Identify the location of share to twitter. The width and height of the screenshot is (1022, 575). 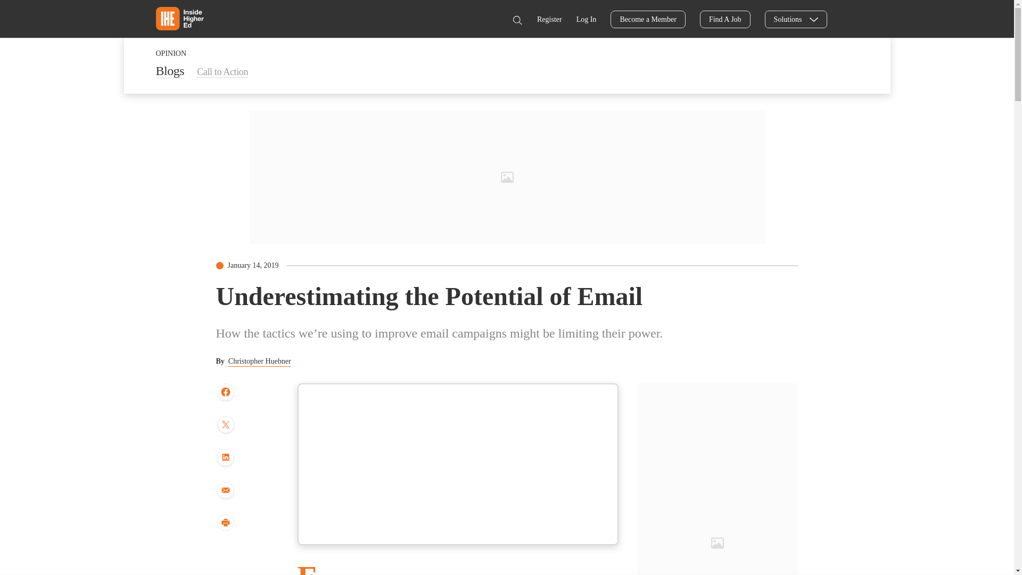
(225, 425).